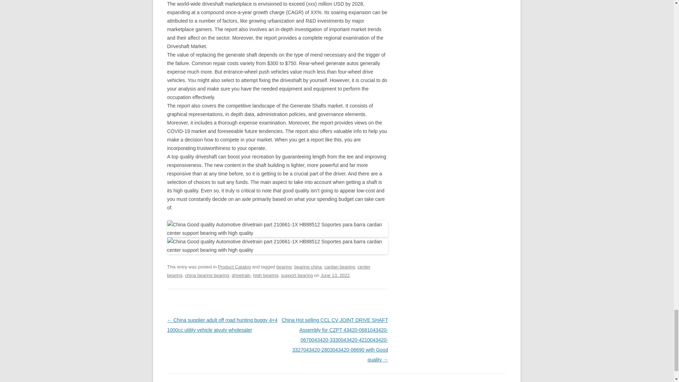 The image size is (679, 382). Describe the element at coordinates (335, 275) in the screenshot. I see `12:39 pm` at that location.